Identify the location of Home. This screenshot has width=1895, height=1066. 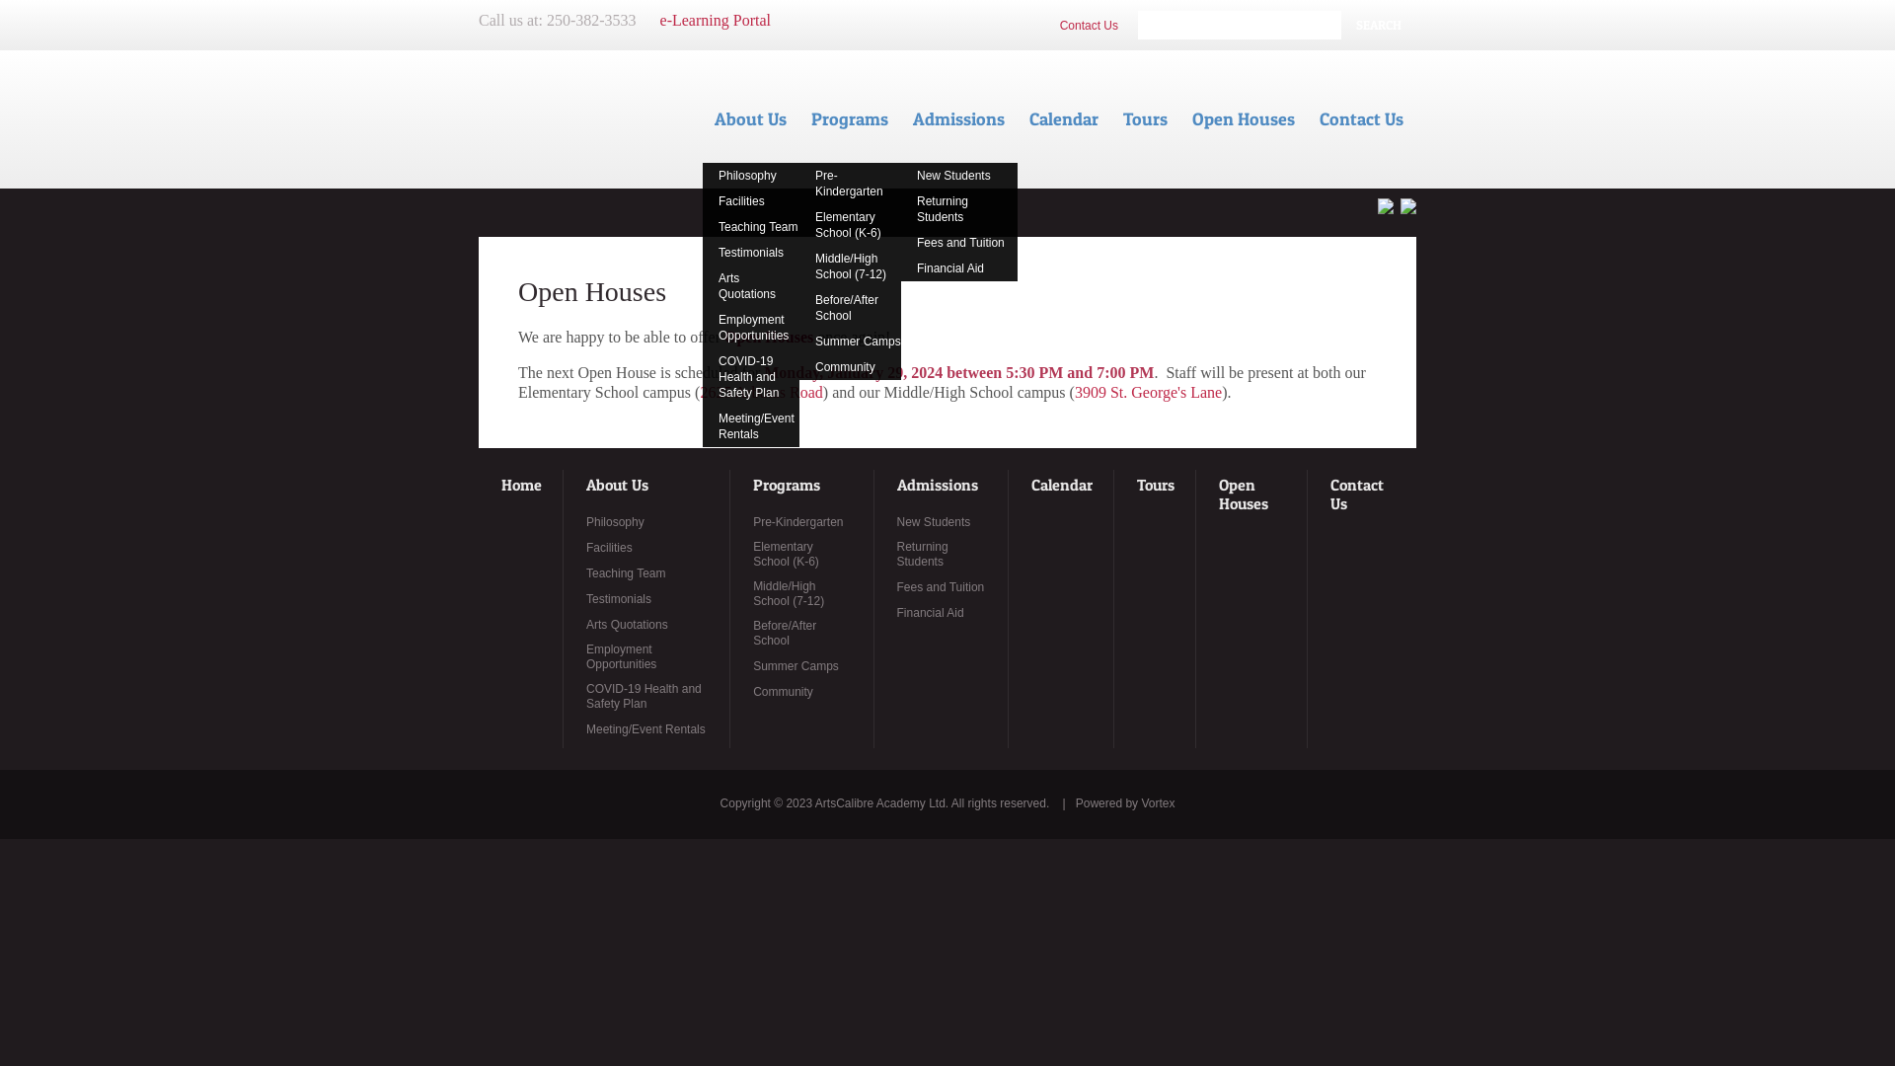
(521, 486).